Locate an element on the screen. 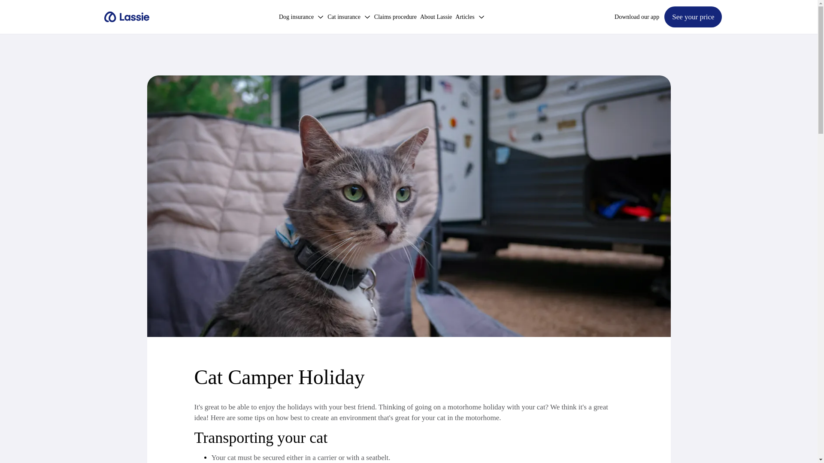 This screenshot has width=824, height=463. See your price is located at coordinates (693, 17).